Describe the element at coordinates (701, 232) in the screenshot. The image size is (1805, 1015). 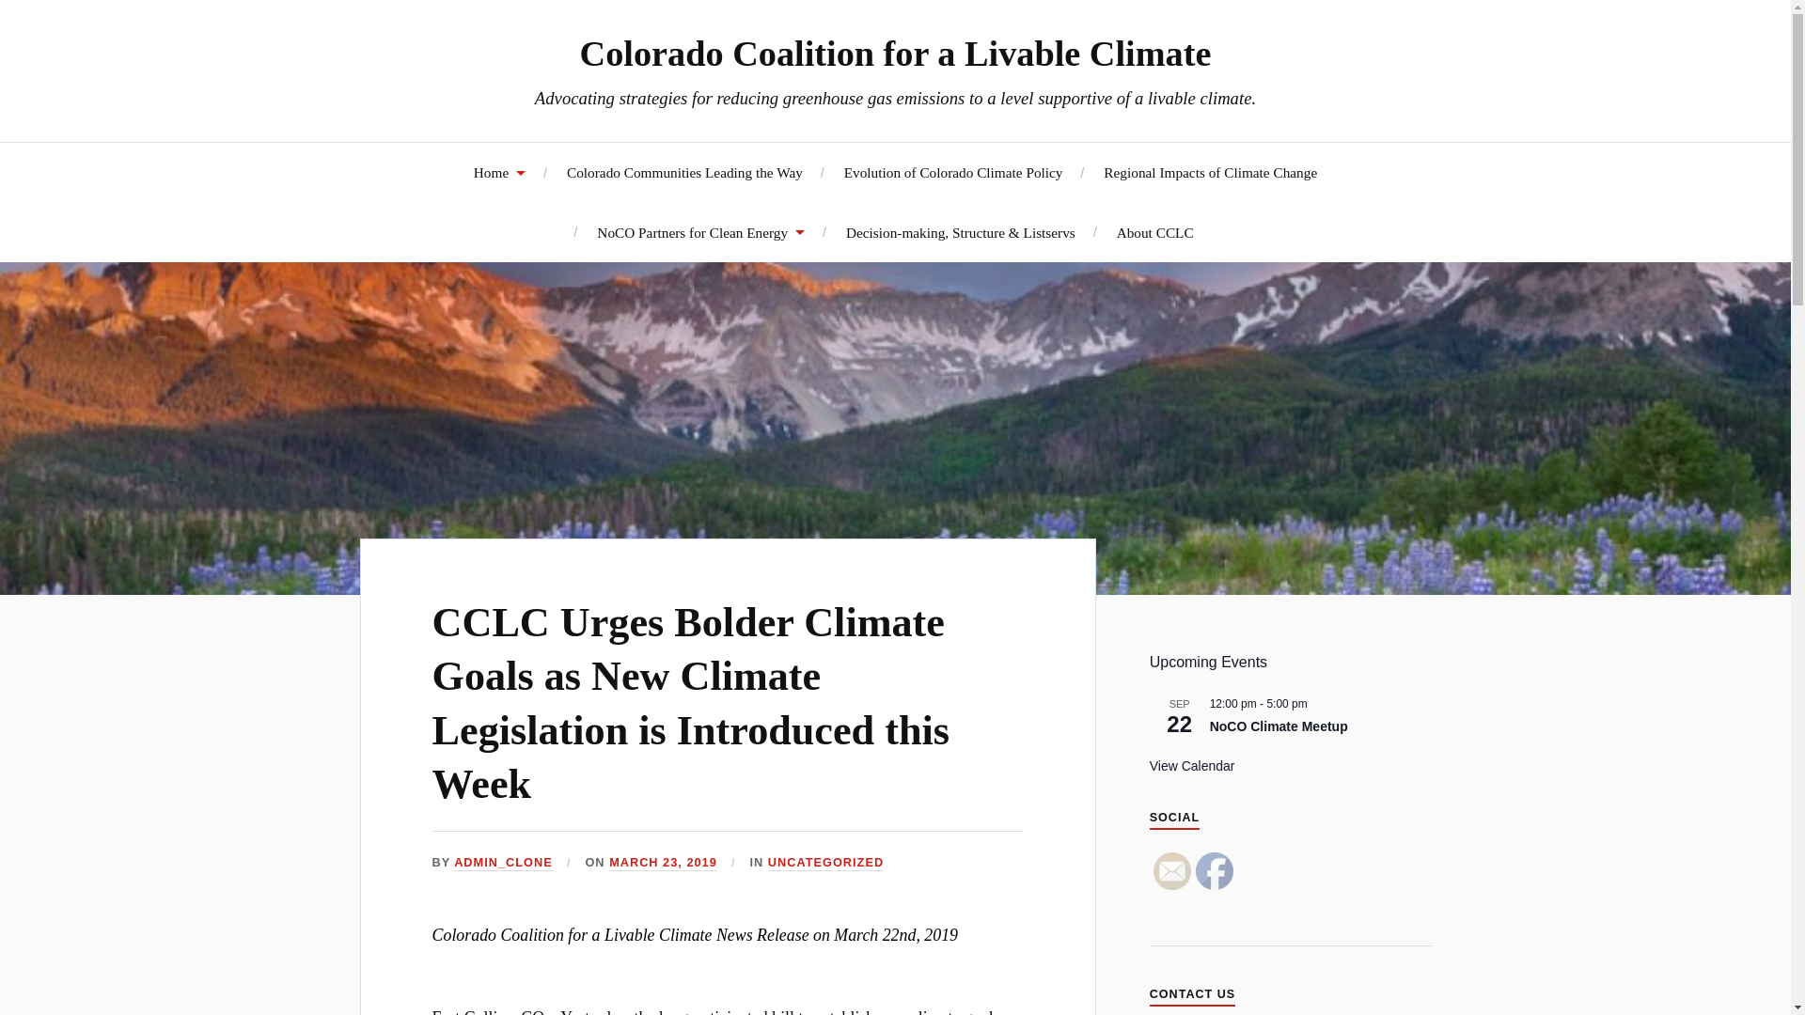
I see `NoCO Partners for Clean Energy` at that location.